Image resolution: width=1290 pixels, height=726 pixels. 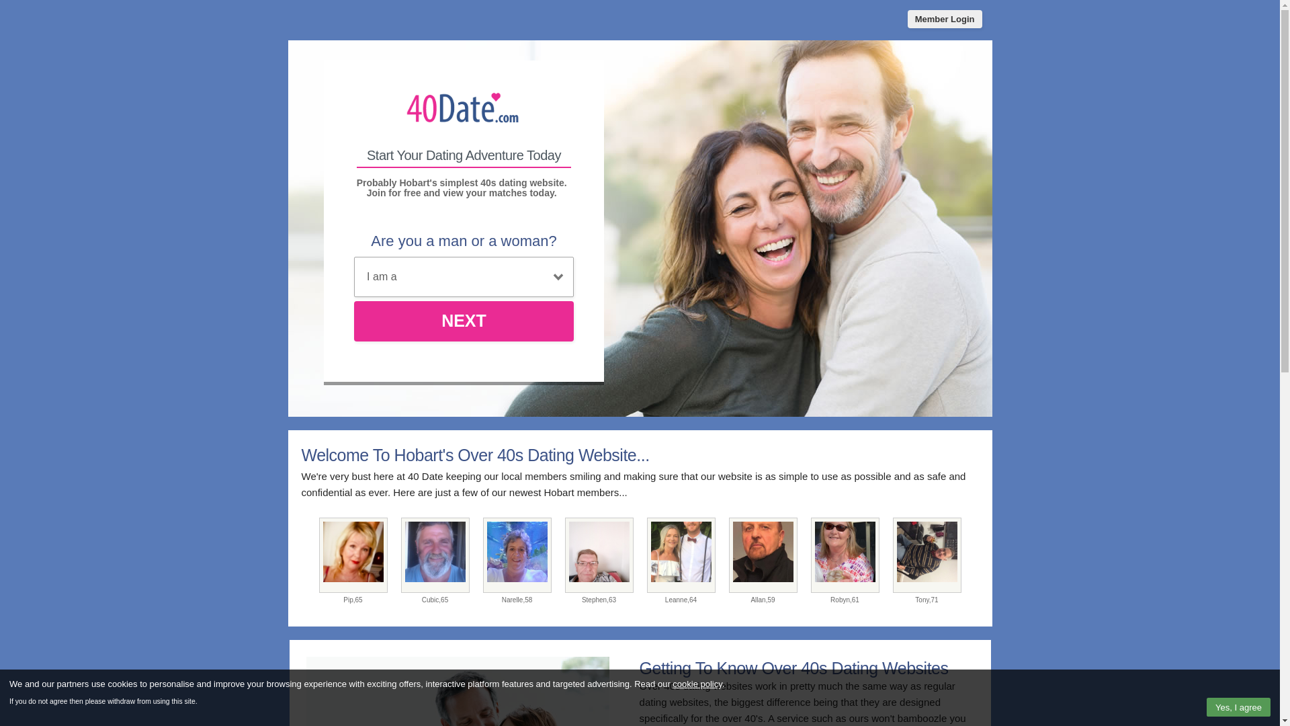 I want to click on Leanne, 64 from Upper Castra, TAS, so click(x=681, y=555).